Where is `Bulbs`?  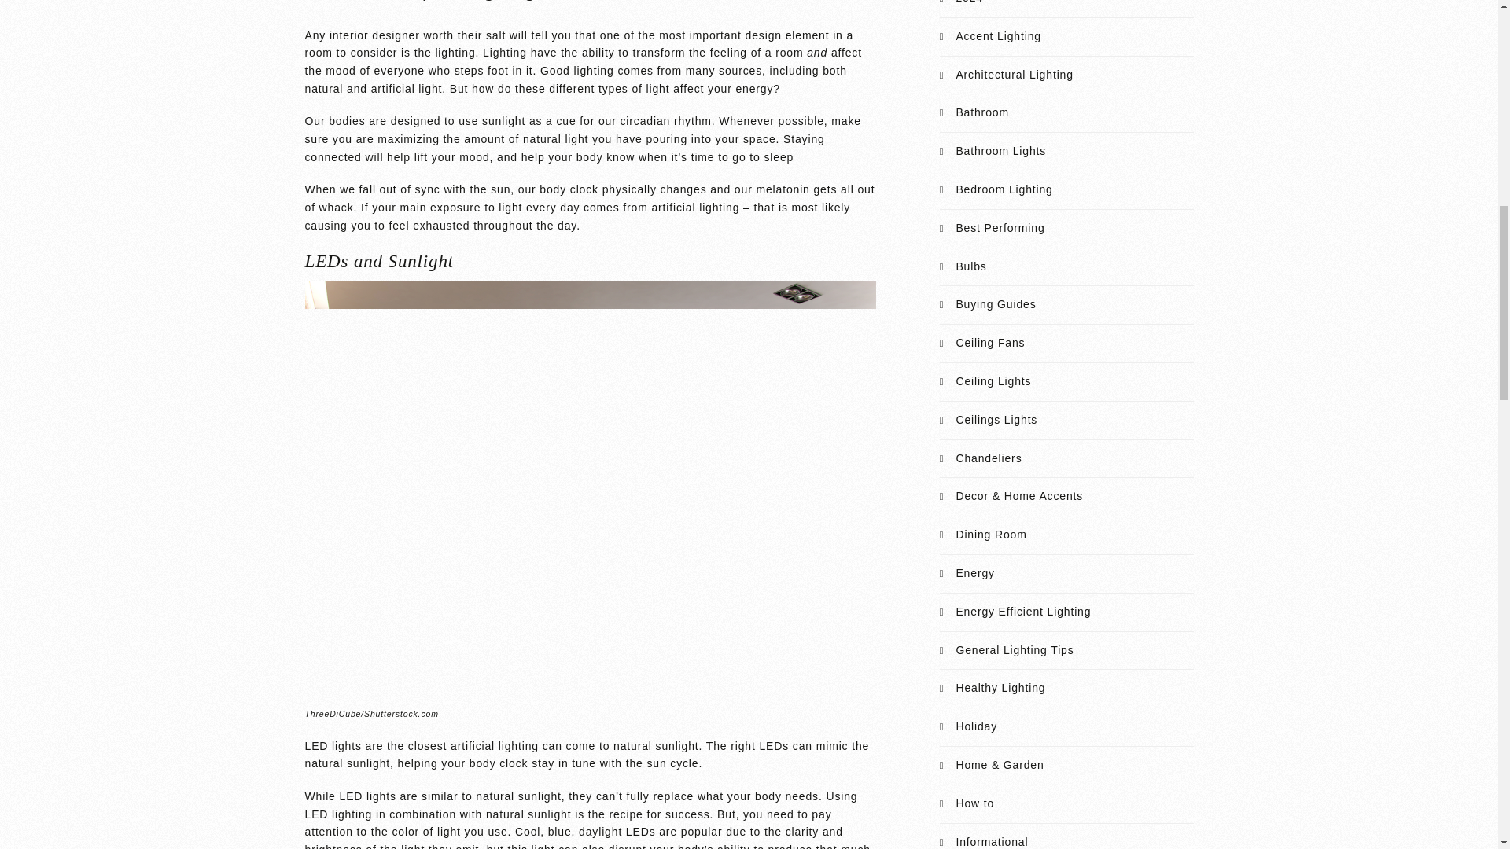 Bulbs is located at coordinates (970, 266).